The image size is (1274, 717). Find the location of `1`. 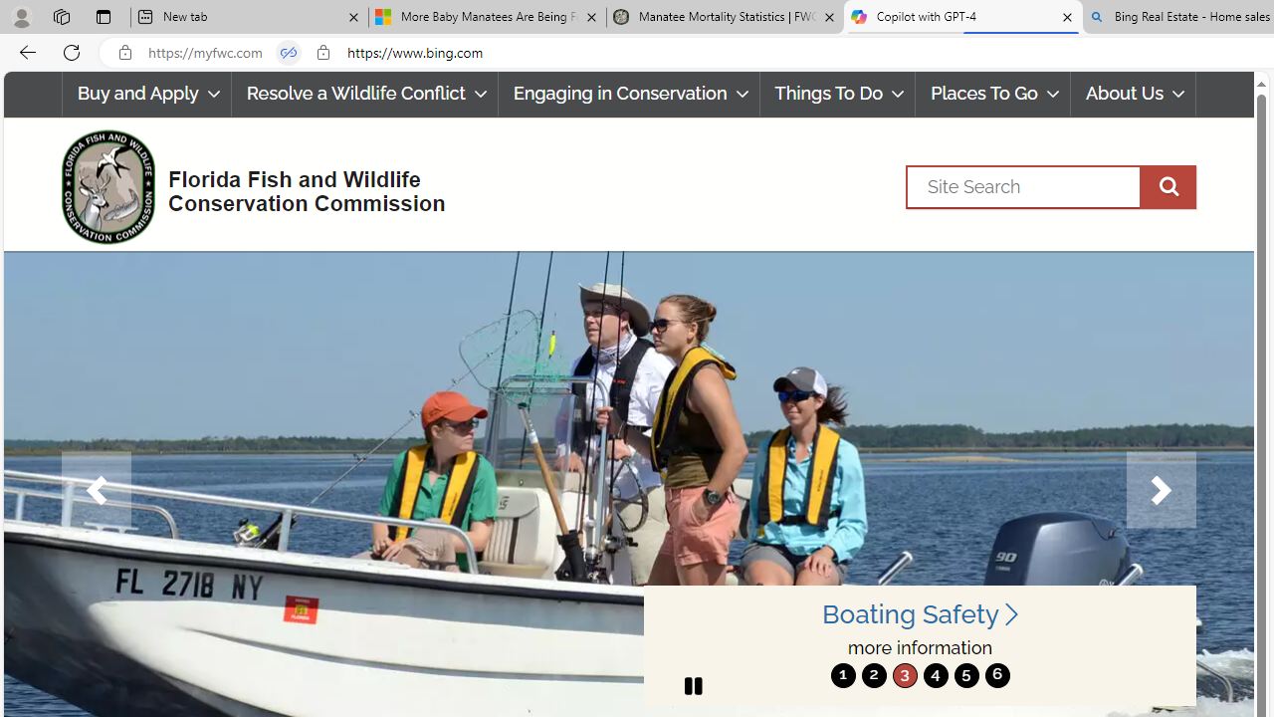

1 is located at coordinates (843, 675).